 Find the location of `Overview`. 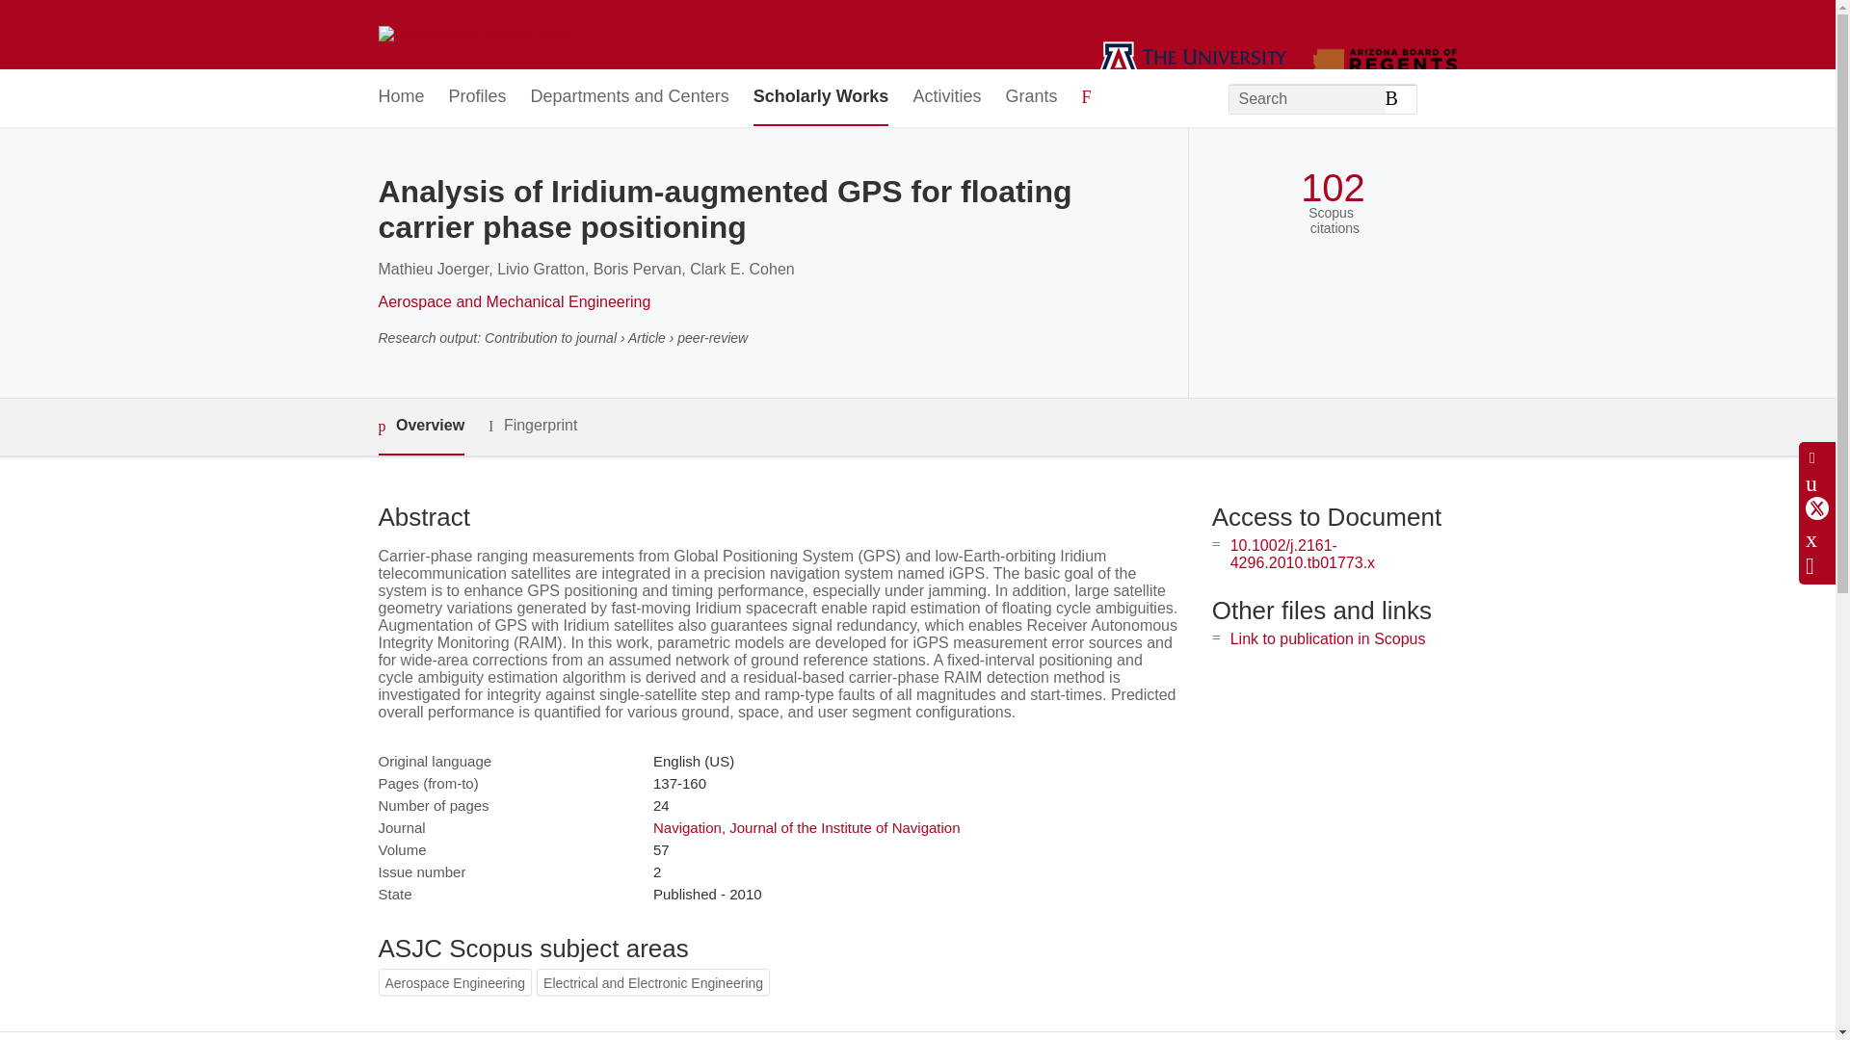

Overview is located at coordinates (420, 427).